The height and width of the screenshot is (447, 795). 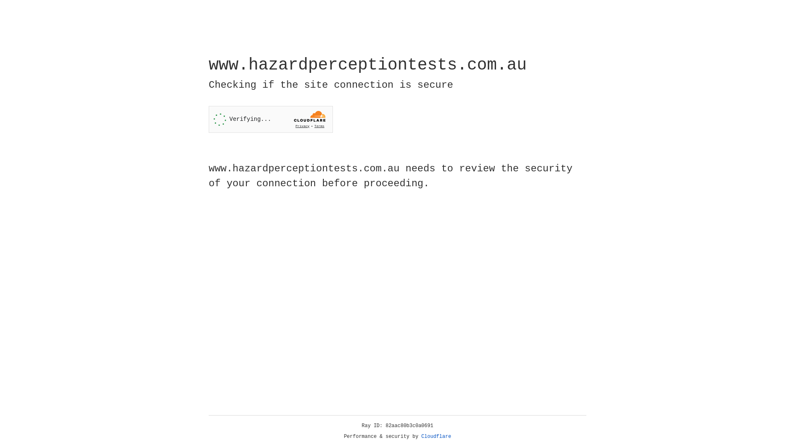 I want to click on Widget containing a Cloudflare security challenge, so click(x=271, y=119).